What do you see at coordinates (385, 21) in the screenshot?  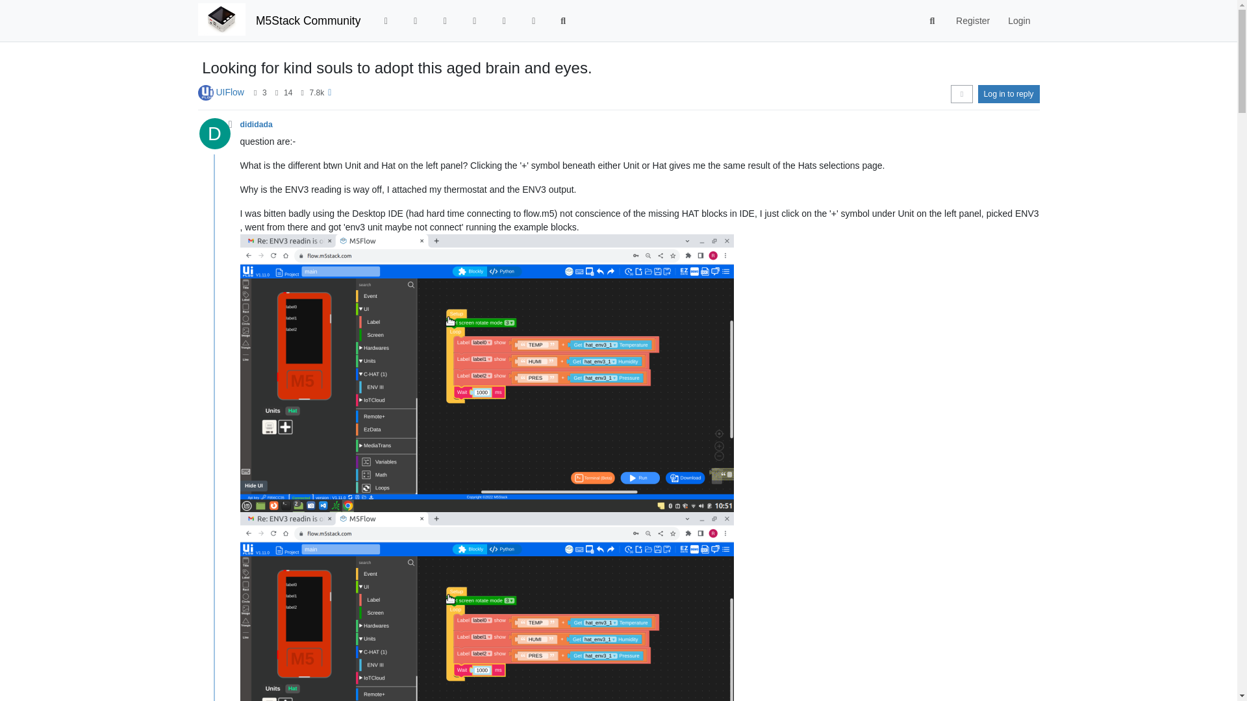 I see `Categories` at bounding box center [385, 21].